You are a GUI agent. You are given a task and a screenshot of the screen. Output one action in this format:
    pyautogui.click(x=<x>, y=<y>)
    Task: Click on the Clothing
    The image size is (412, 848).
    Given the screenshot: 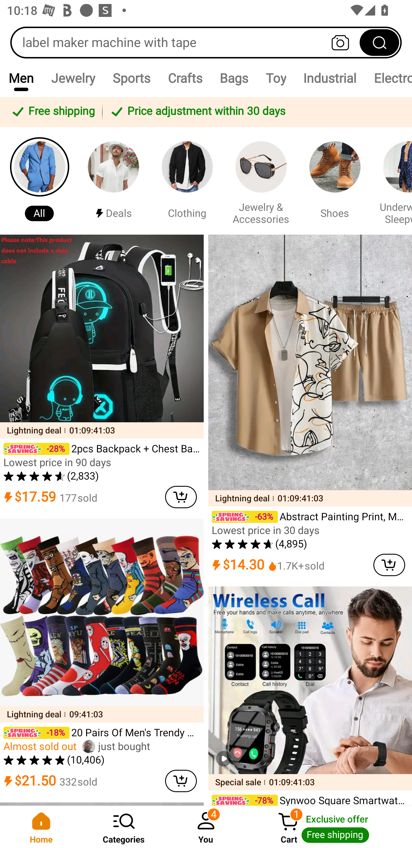 What is the action you would take?
    pyautogui.click(x=187, y=180)
    